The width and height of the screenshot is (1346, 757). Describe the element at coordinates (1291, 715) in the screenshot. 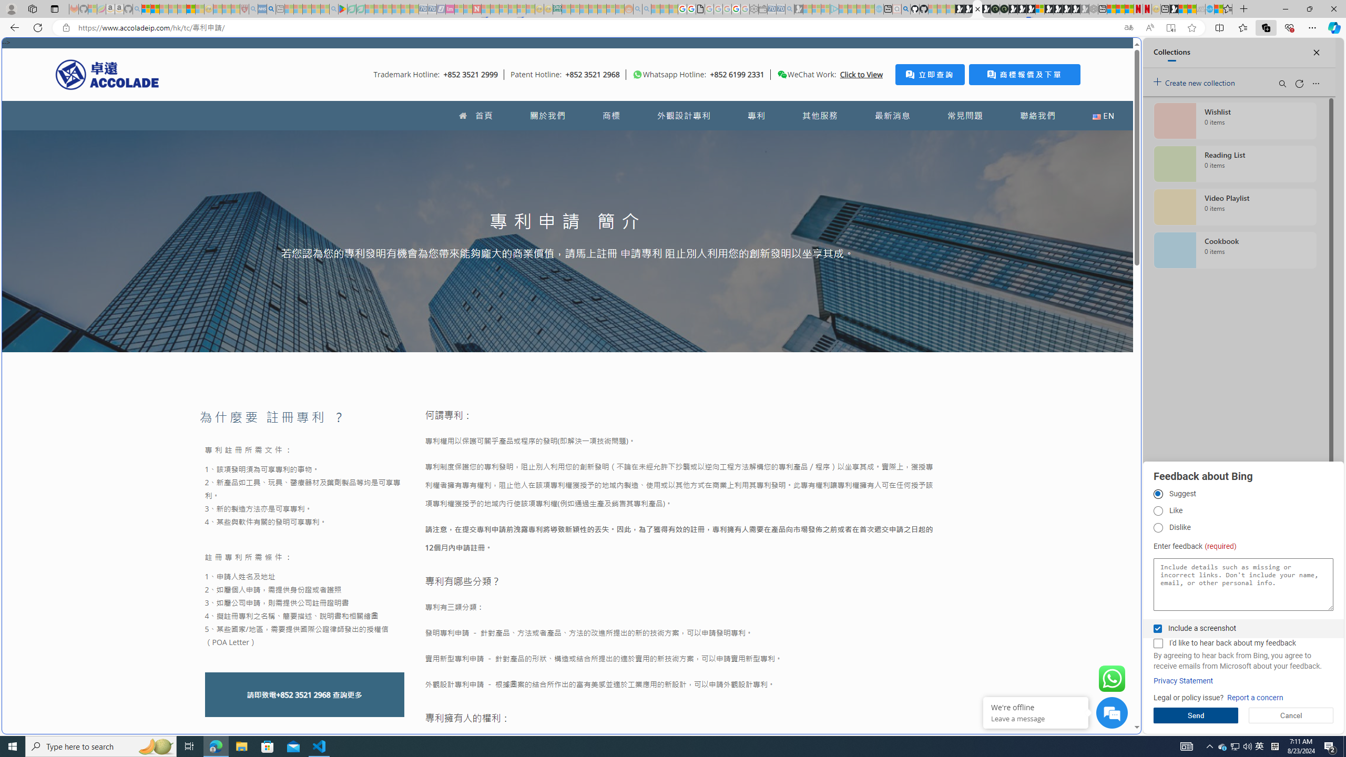

I see `Cancel` at that location.